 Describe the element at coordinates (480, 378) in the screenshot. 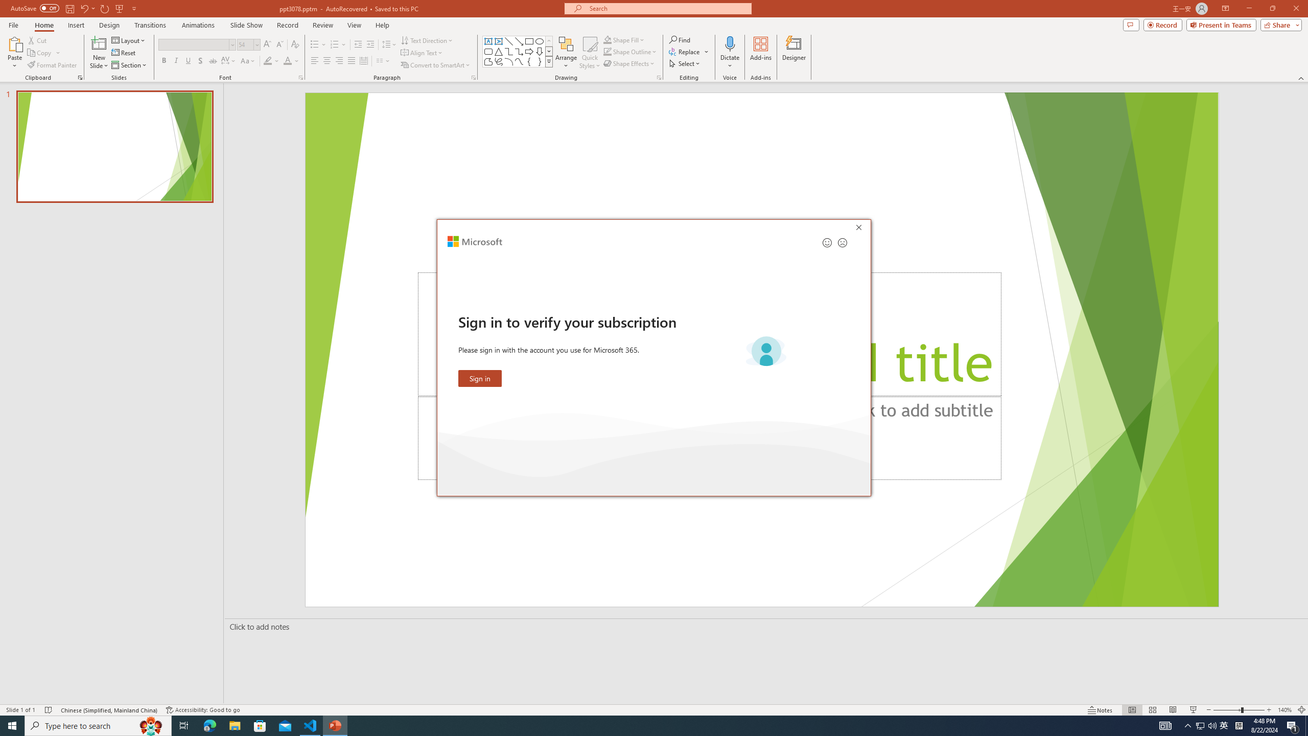

I see `Sign in` at that location.